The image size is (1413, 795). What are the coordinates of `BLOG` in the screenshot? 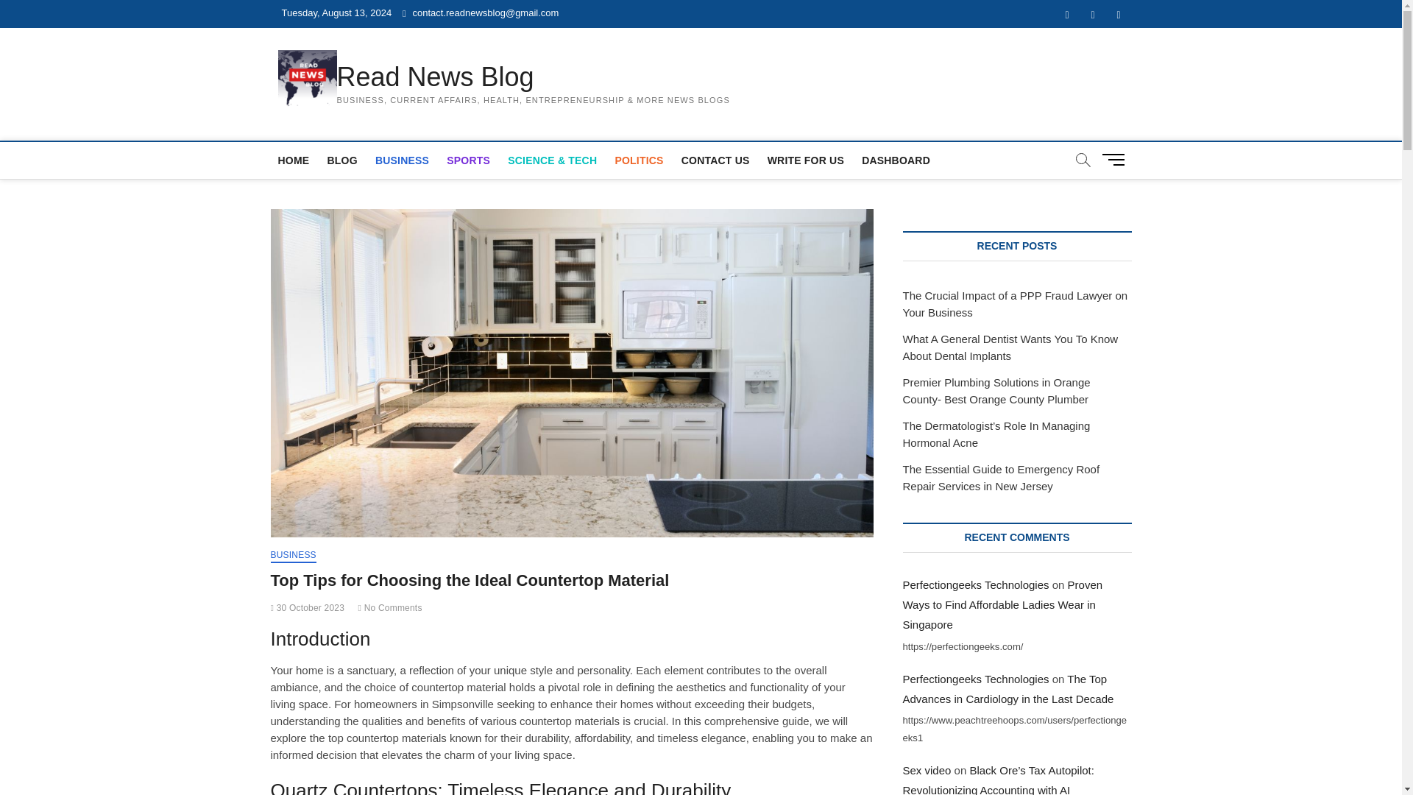 It's located at (341, 160).